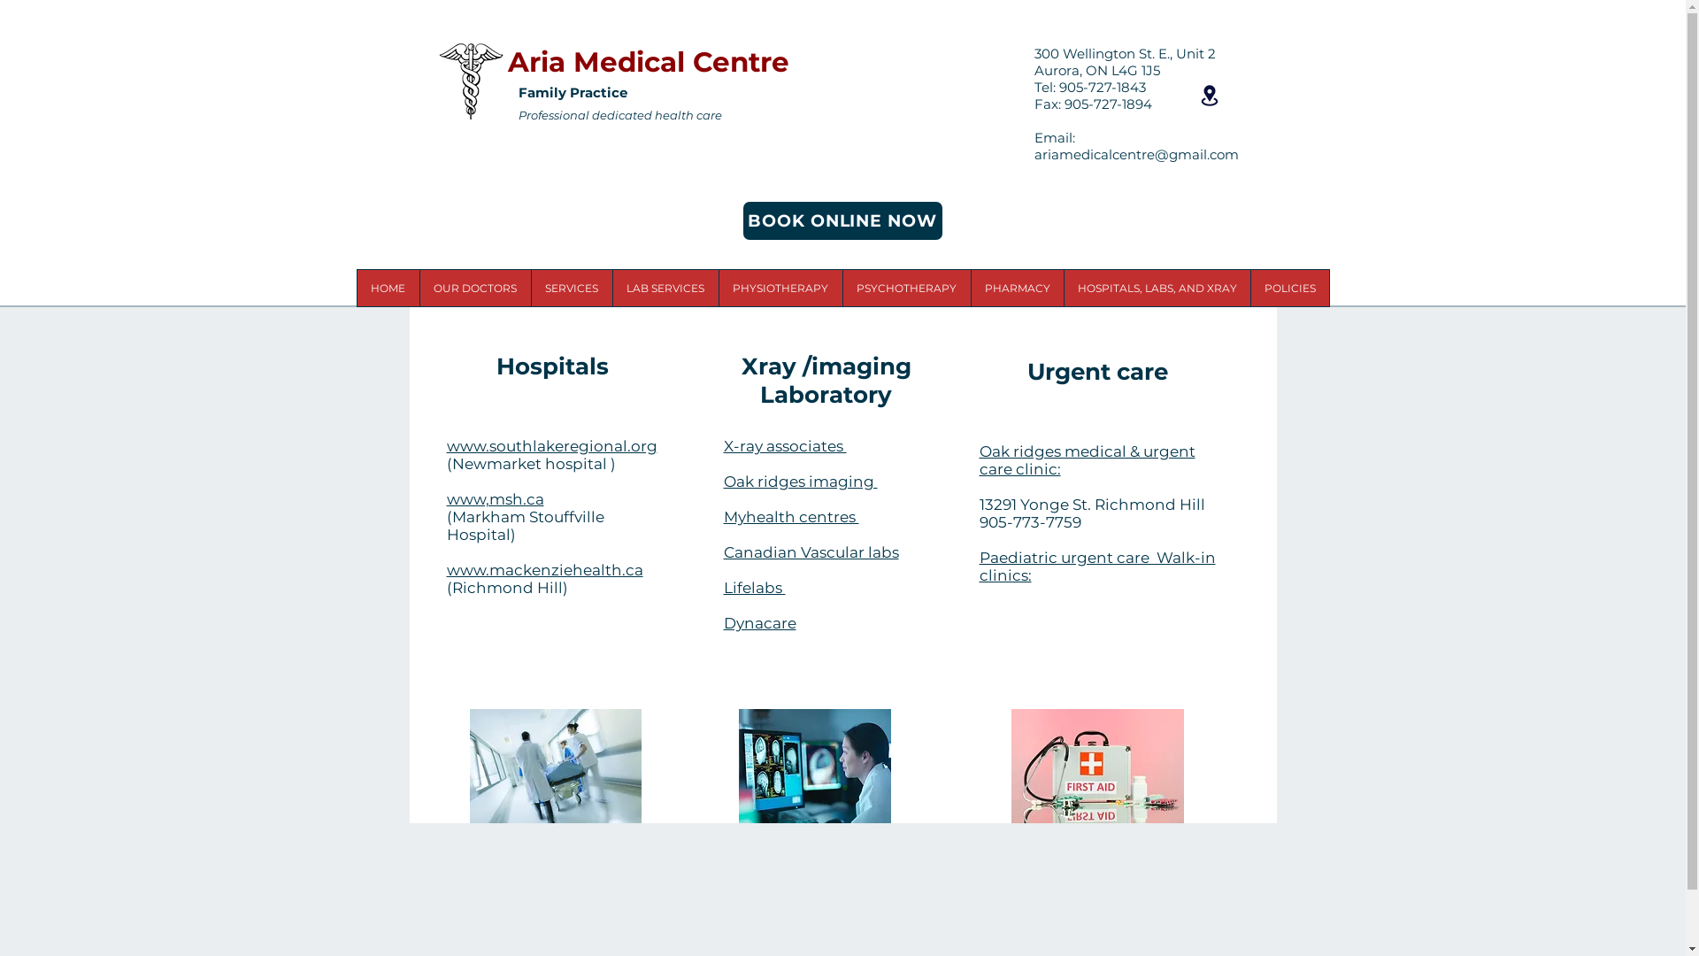 The width and height of the screenshot is (1699, 956). Describe the element at coordinates (760, 623) in the screenshot. I see `Dynacare` at that location.